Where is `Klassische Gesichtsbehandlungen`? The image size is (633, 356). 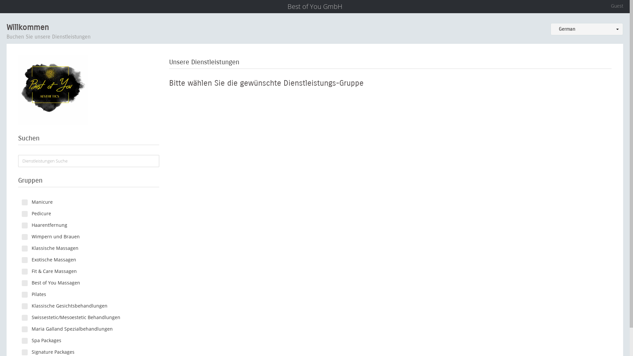
Klassische Gesichtsbehandlungen is located at coordinates (89, 306).